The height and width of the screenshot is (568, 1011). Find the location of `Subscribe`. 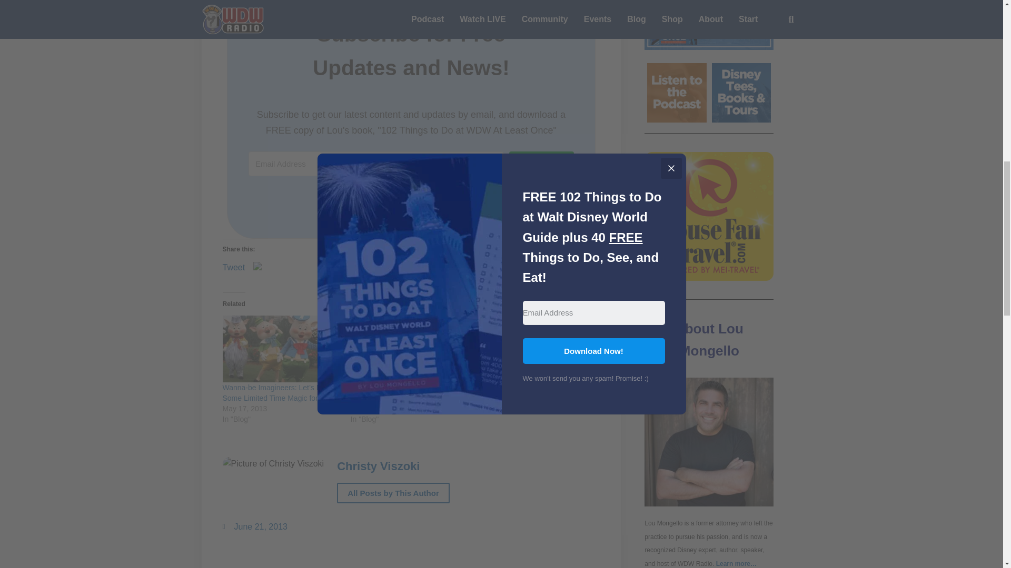

Subscribe is located at coordinates (541, 166).